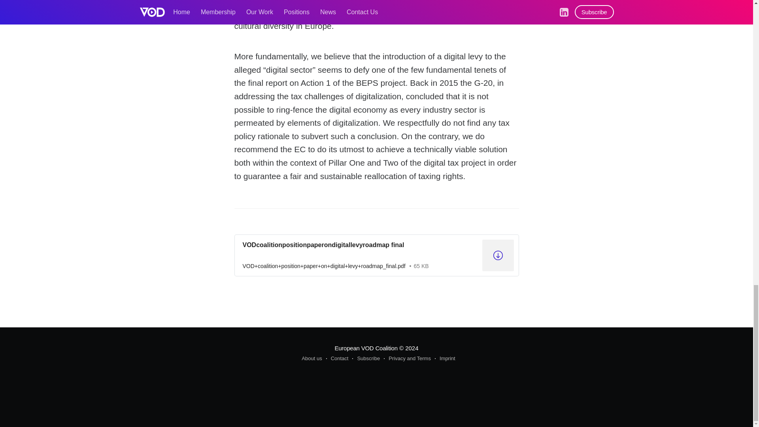 The image size is (759, 427). Describe the element at coordinates (366, 359) in the screenshot. I see `Subscribe` at that location.